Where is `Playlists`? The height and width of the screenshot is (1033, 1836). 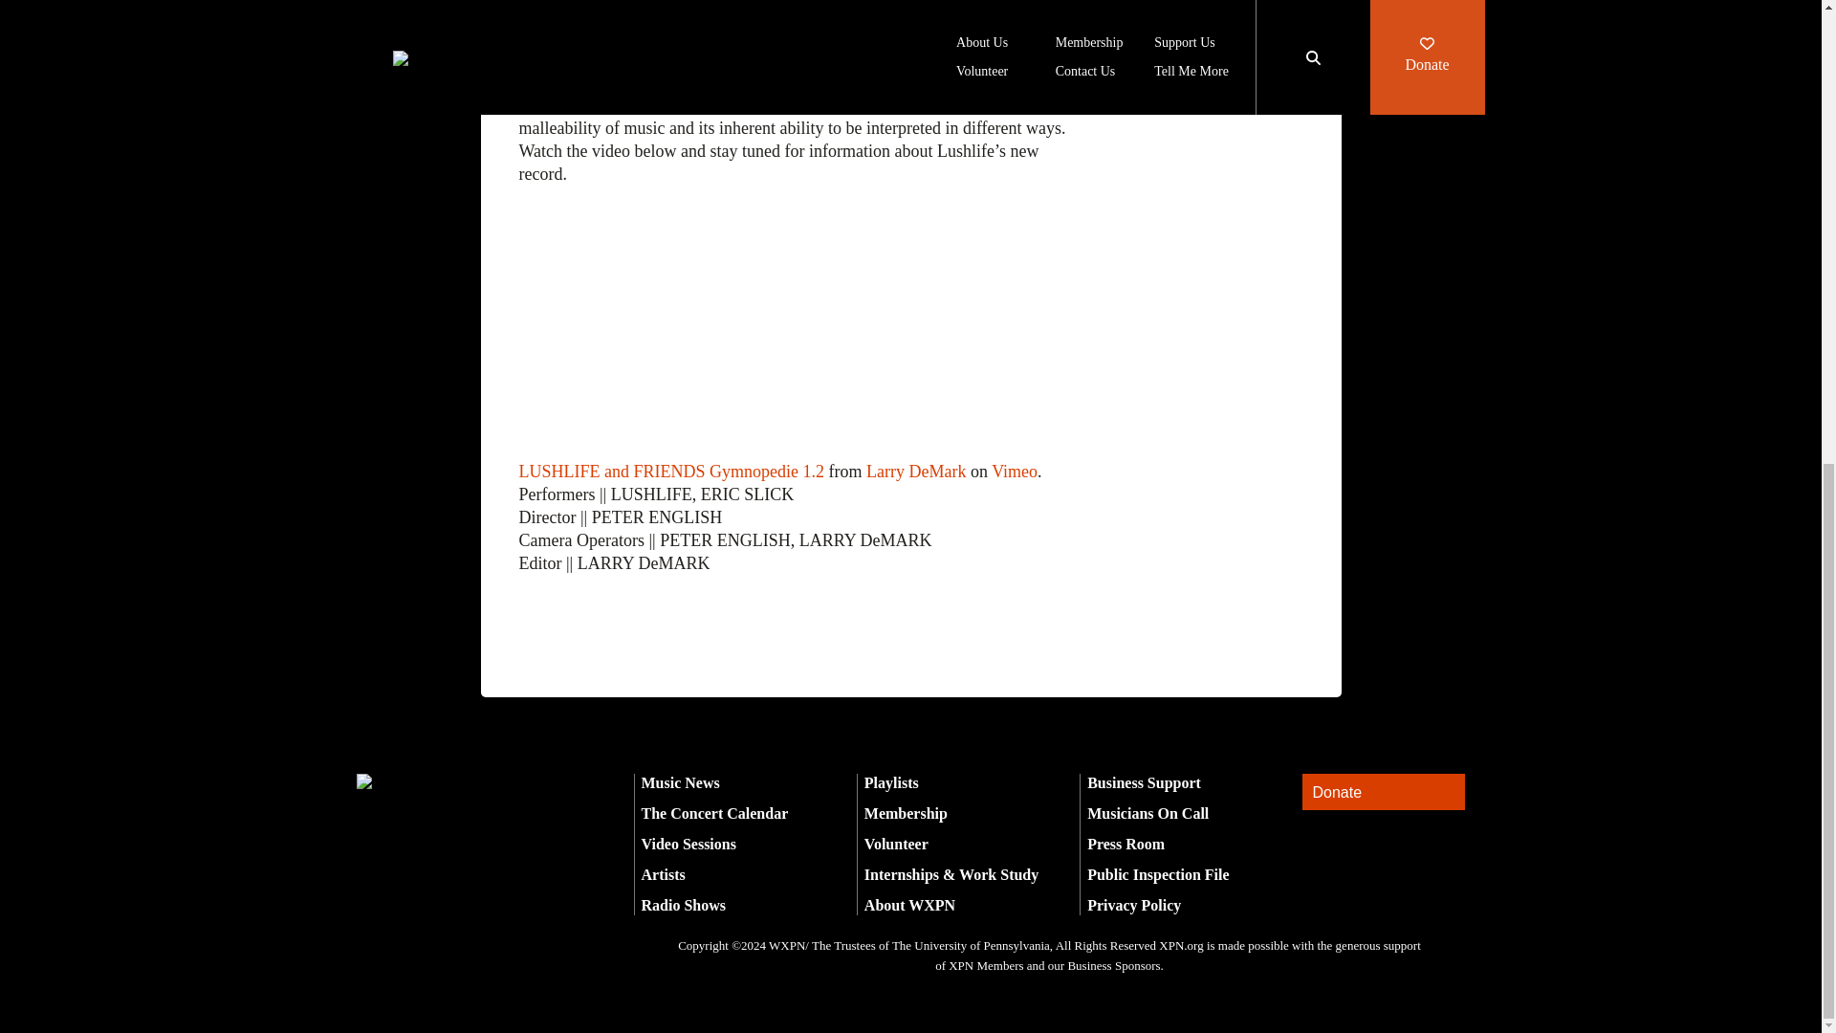 Playlists is located at coordinates (891, 782).